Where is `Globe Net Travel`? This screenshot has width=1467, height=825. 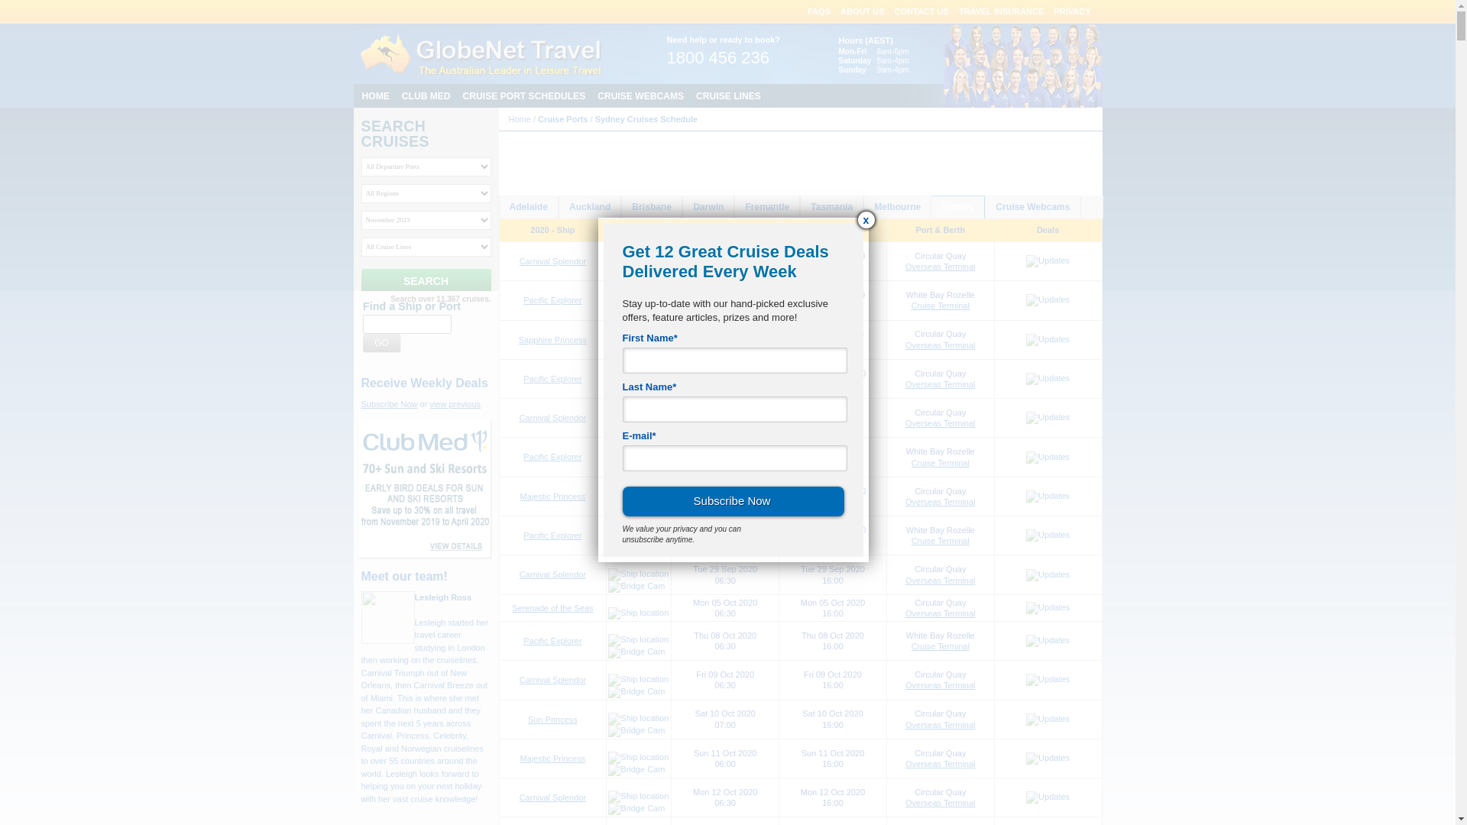
Globe Net Travel is located at coordinates (481, 54).